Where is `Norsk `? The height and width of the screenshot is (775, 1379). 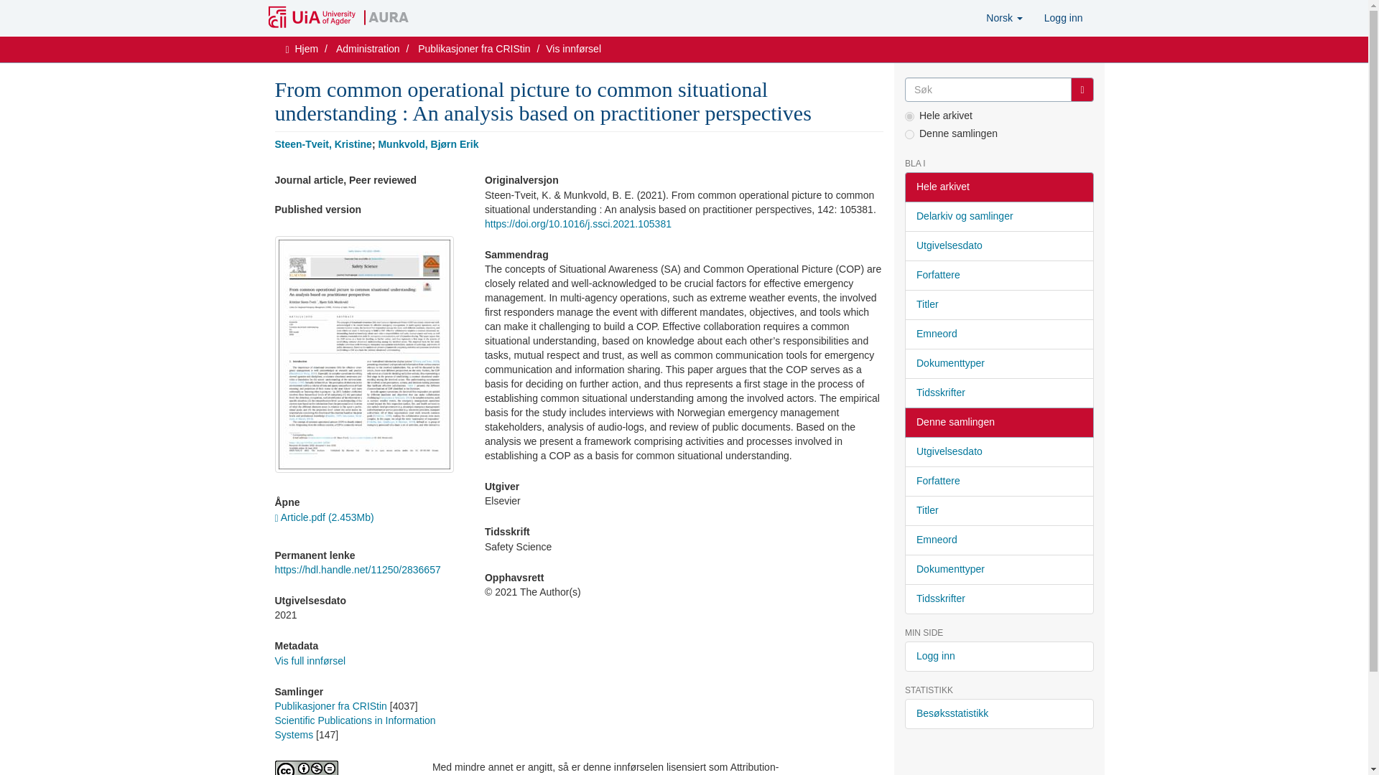 Norsk  is located at coordinates (1004, 17).